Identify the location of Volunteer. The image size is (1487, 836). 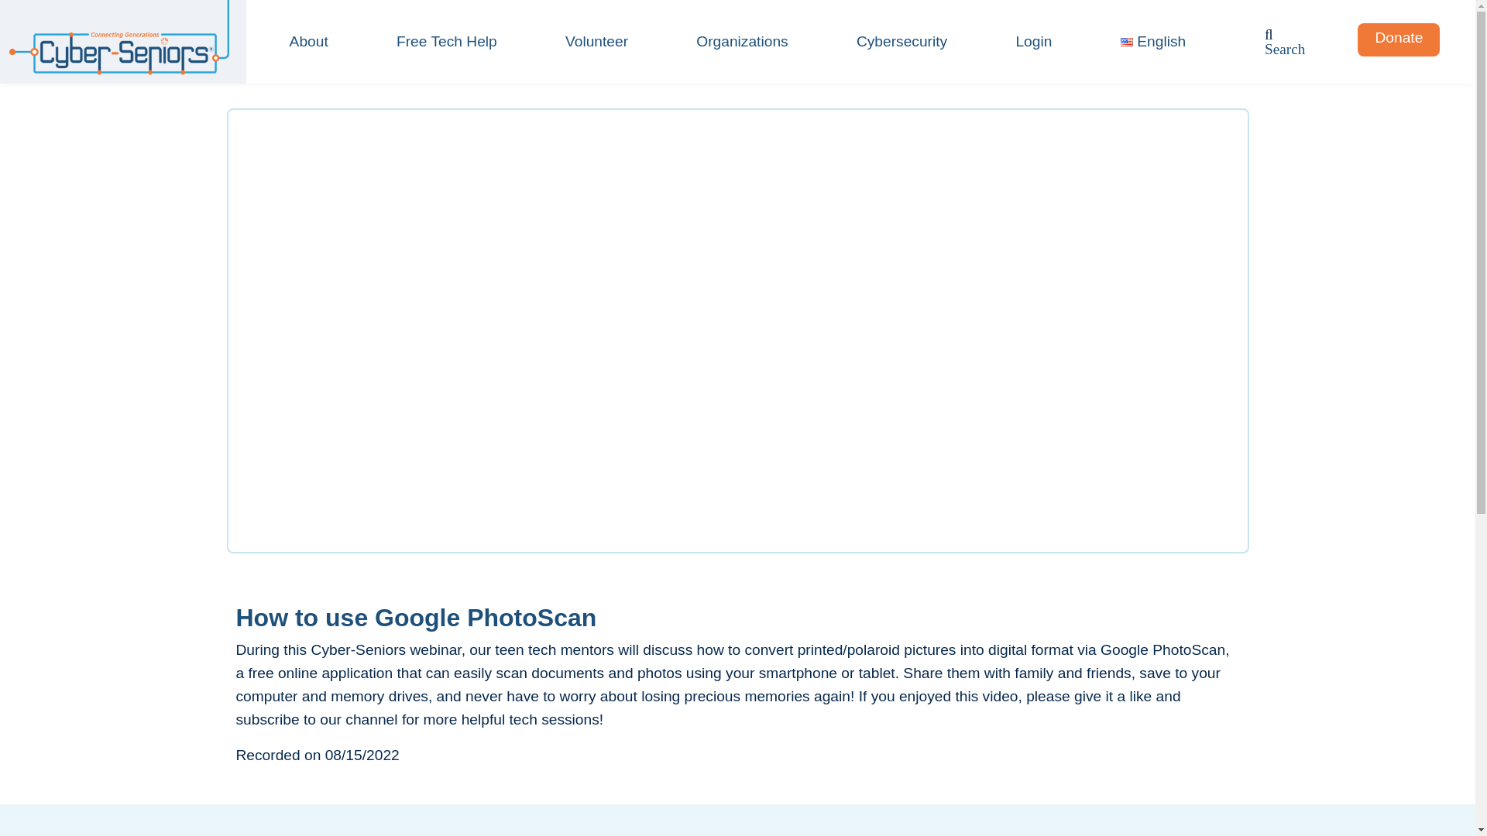
(596, 42).